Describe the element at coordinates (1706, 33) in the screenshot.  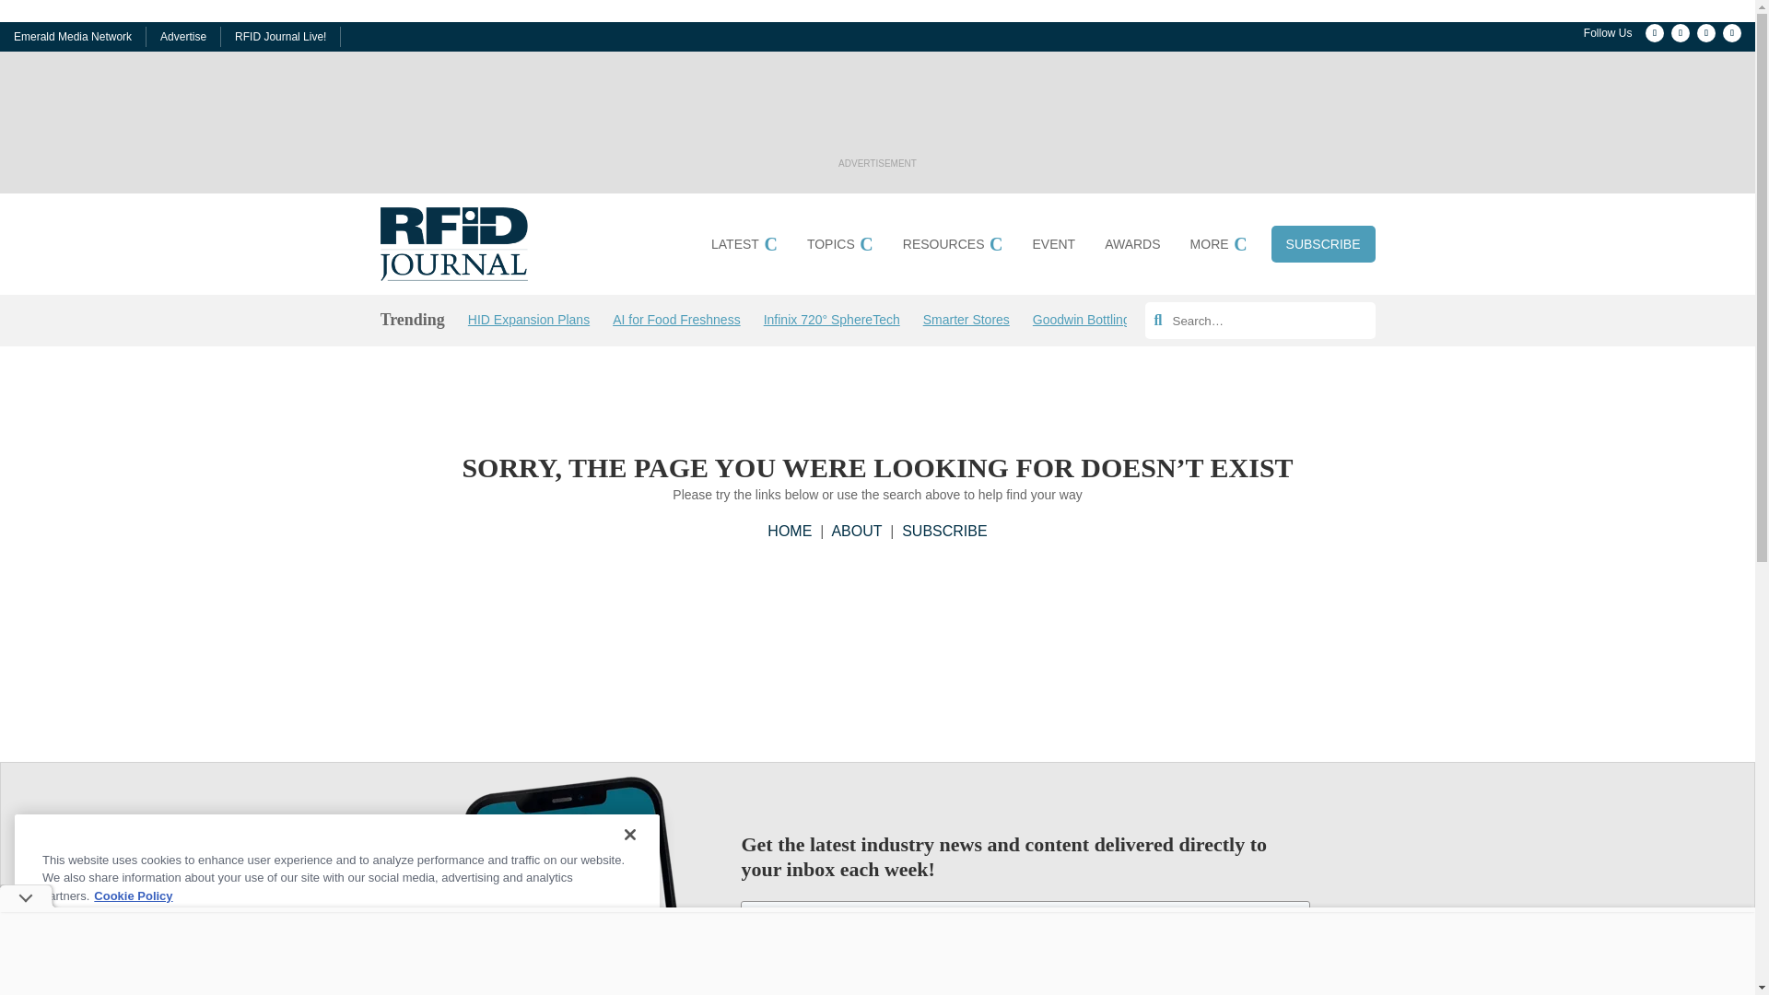
I see `Follow on X` at that location.